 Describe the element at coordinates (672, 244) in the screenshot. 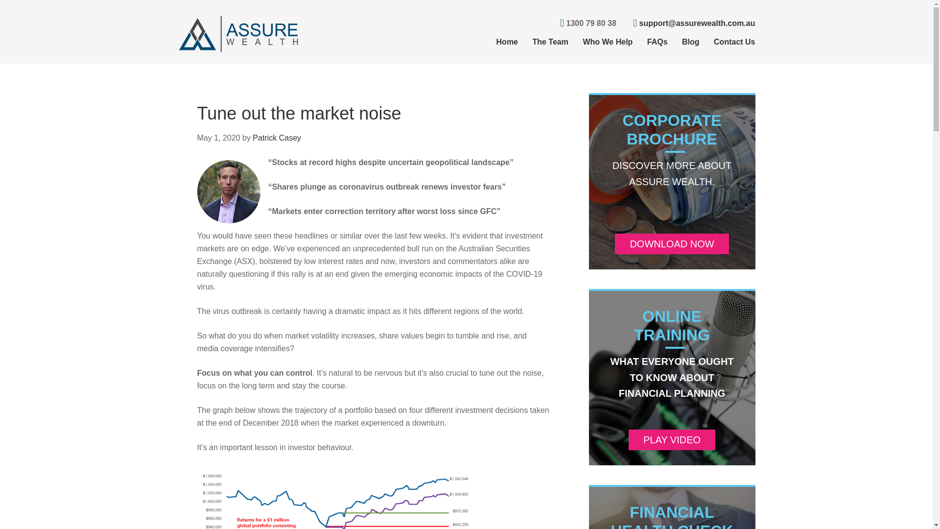

I see `DOWNLOAD NOW` at that location.